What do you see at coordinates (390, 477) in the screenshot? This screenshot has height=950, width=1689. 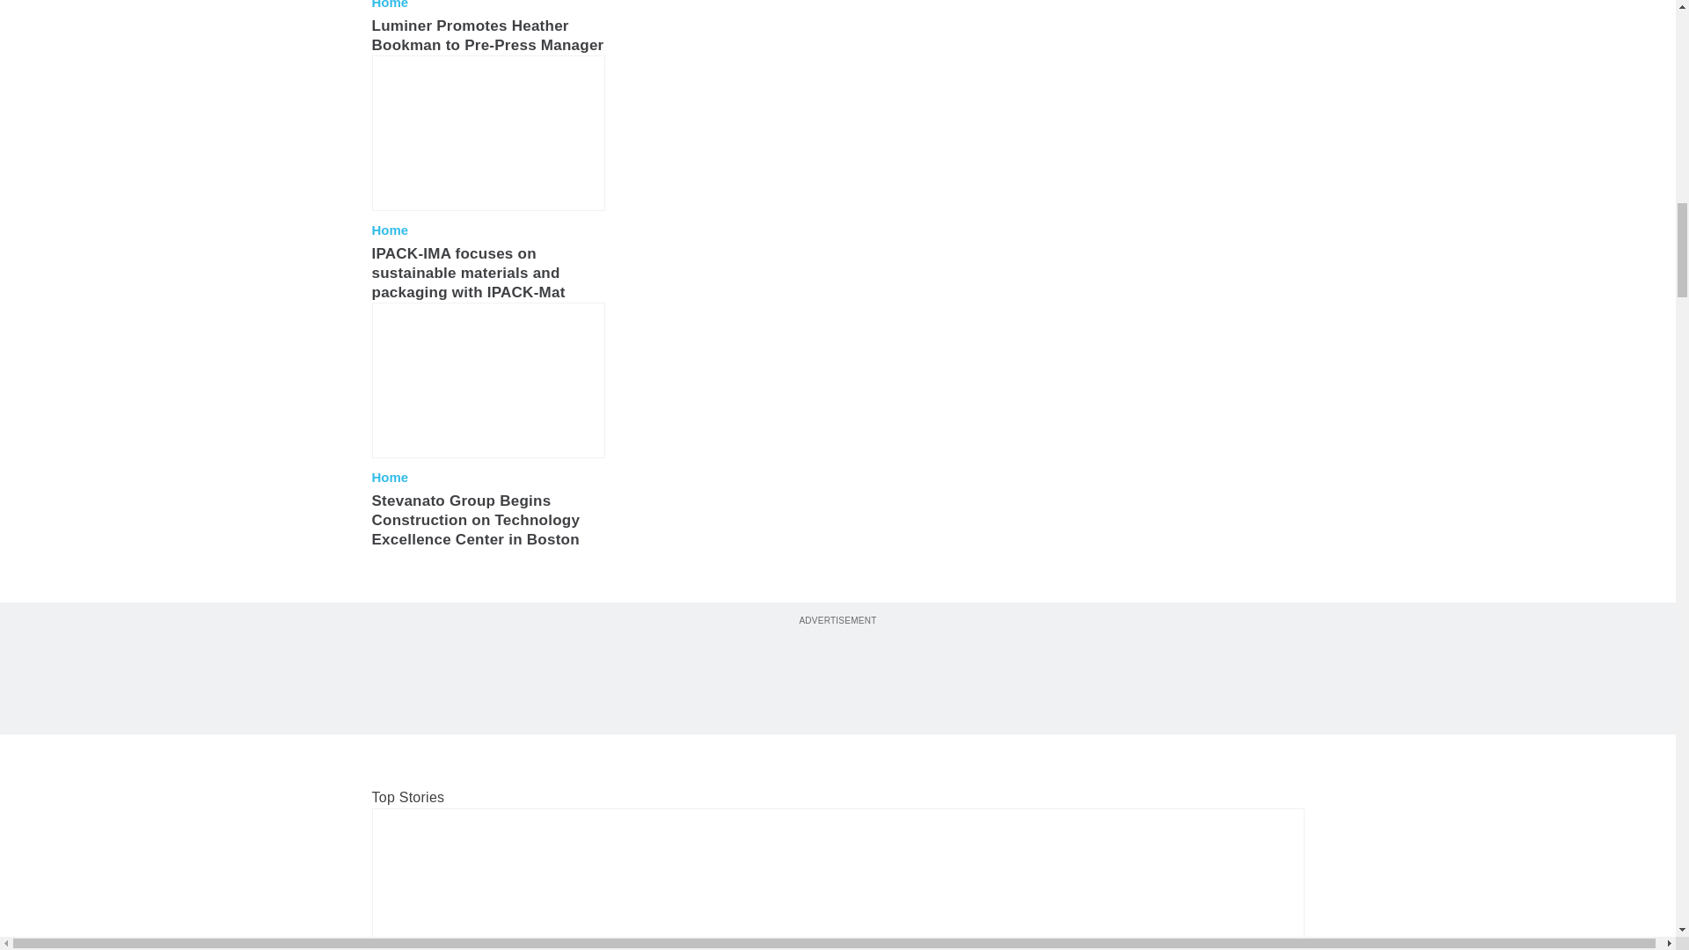 I see `Home` at bounding box center [390, 477].